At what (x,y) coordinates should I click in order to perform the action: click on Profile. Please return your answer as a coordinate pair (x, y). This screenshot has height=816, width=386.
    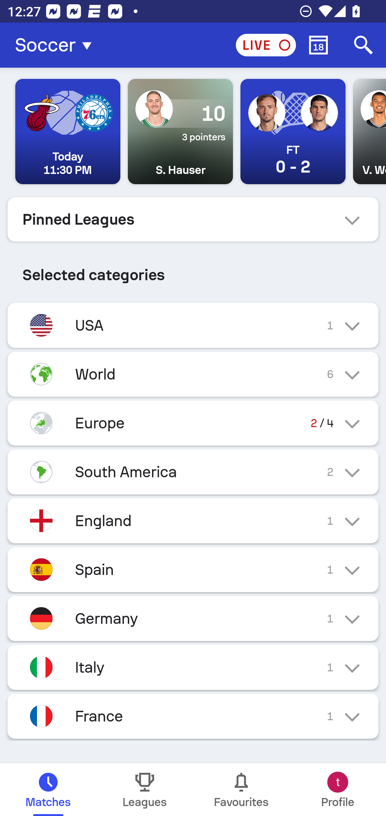
    Looking at the image, I should click on (338, 790).